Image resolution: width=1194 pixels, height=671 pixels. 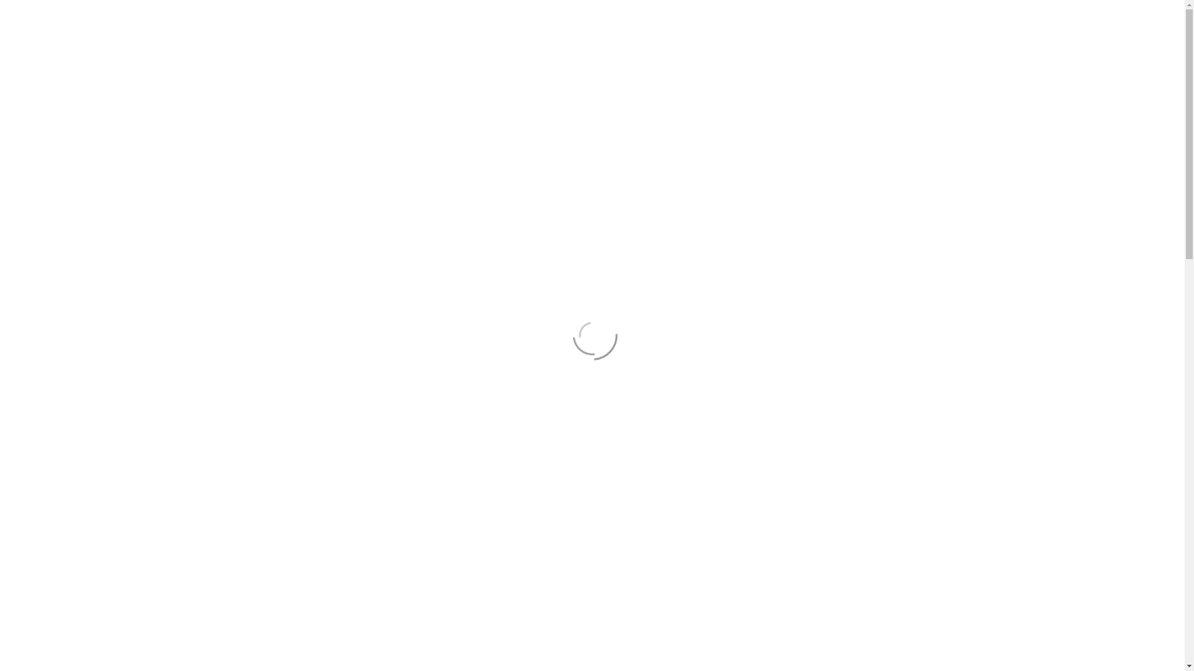 What do you see at coordinates (750, 50) in the screenshot?
I see `Prijzen en beschikbaarheid` at bounding box center [750, 50].